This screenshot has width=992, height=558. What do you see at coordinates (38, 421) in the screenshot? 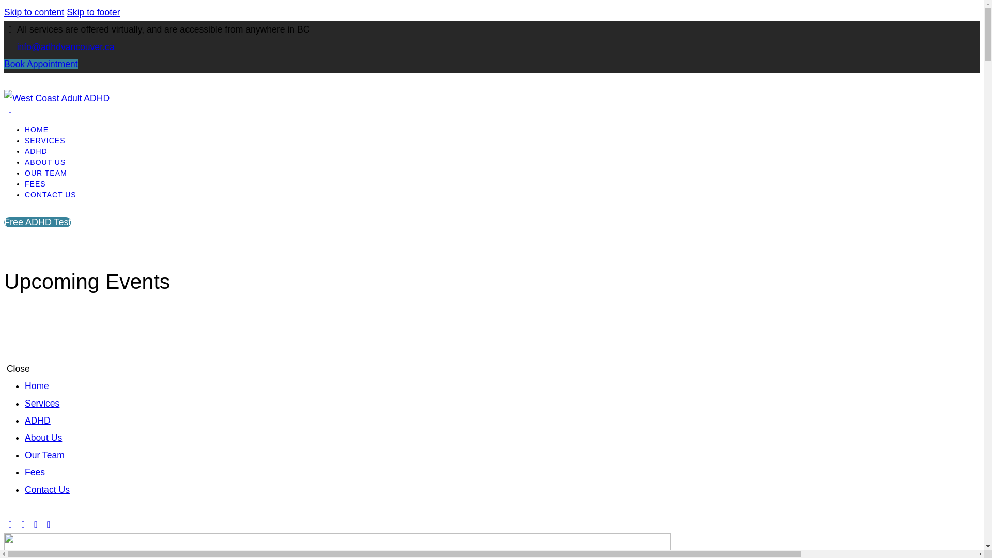
I see `ADHD` at bounding box center [38, 421].